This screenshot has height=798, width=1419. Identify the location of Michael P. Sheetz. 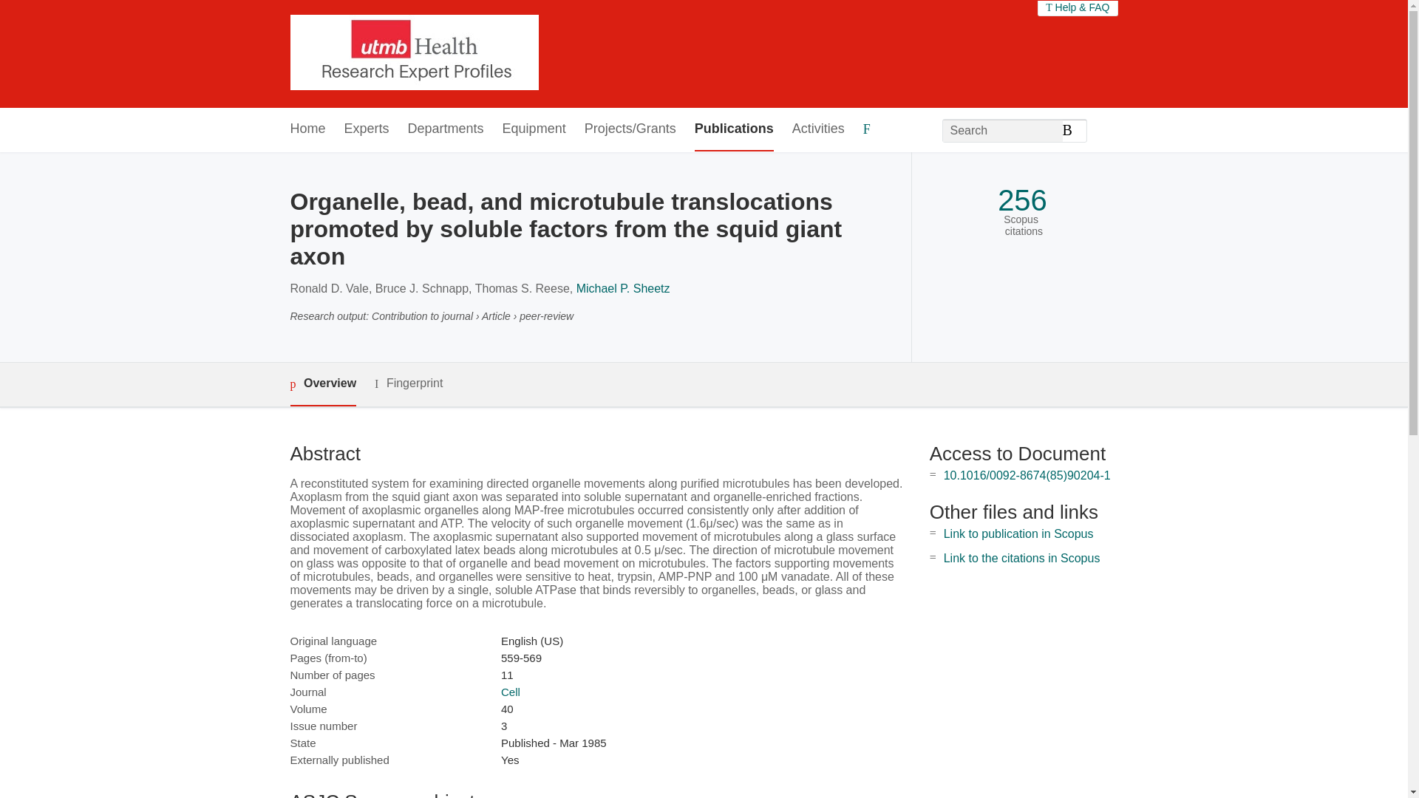
(622, 288).